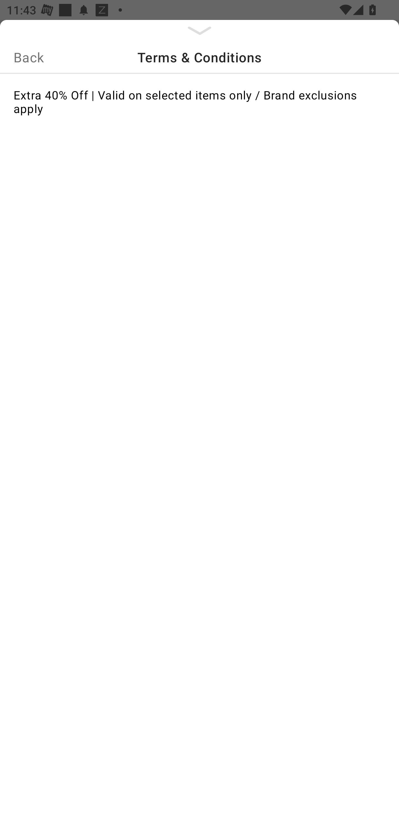 This screenshot has height=820, width=399. I want to click on Back, so click(29, 57).